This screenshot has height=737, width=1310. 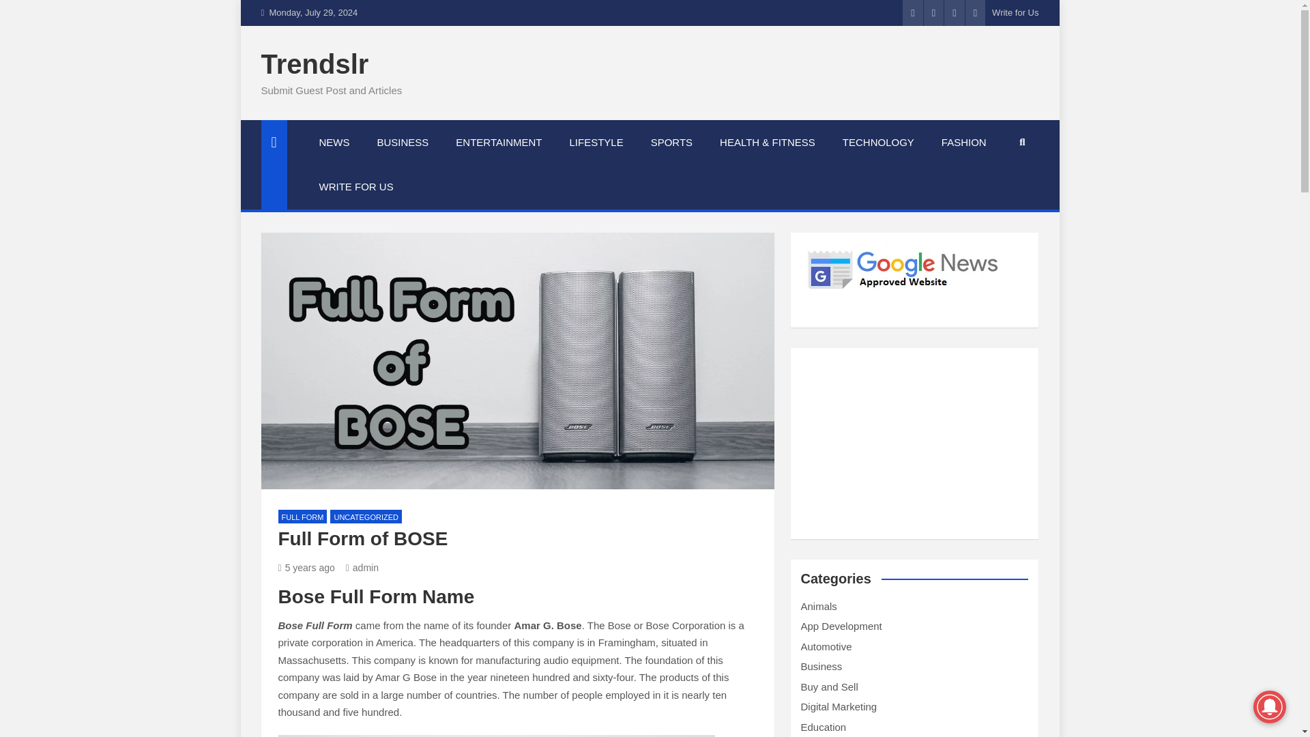 What do you see at coordinates (314, 64) in the screenshot?
I see `Trendslr` at bounding box center [314, 64].